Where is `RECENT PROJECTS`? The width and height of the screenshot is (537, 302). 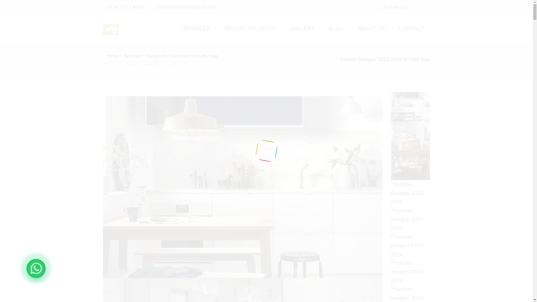 RECENT PROJECTS is located at coordinates (250, 34).